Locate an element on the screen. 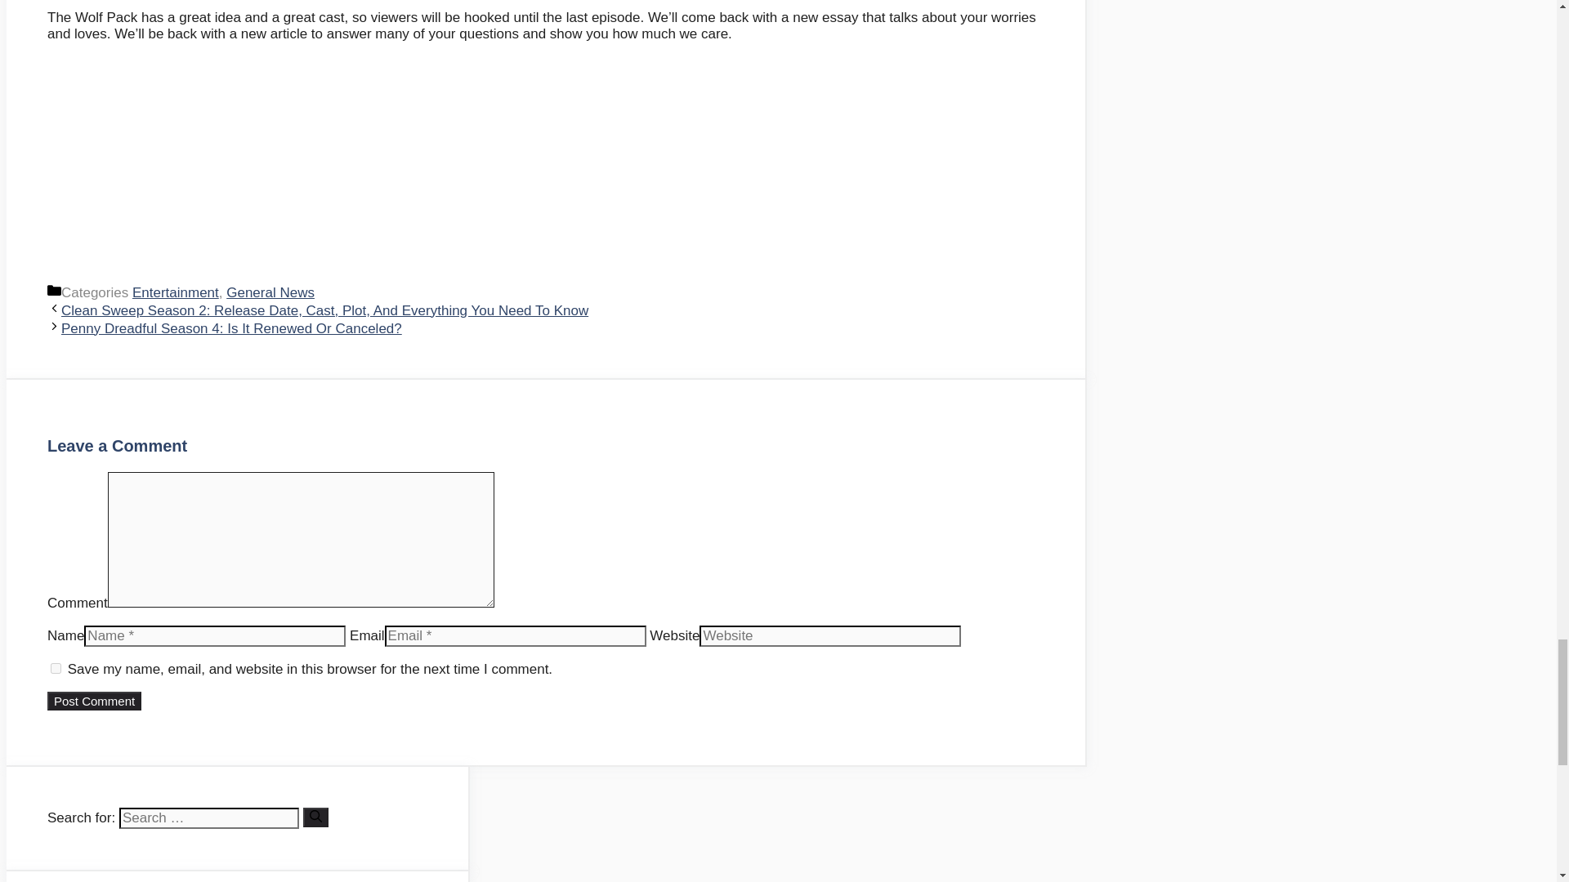 This screenshot has height=882, width=1569. yes is located at coordinates (56, 668).